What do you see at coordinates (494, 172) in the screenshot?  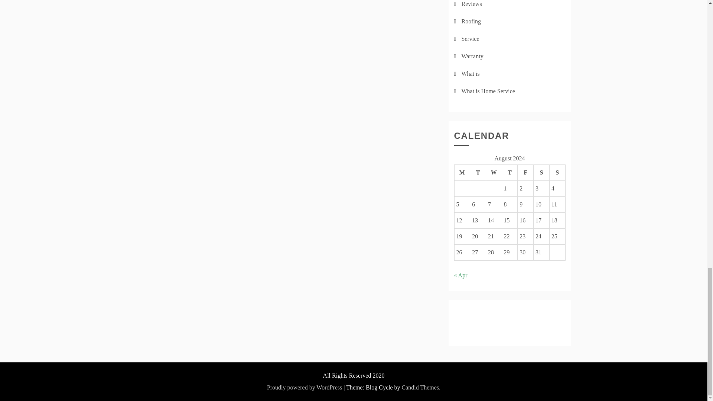 I see `Wednesday` at bounding box center [494, 172].